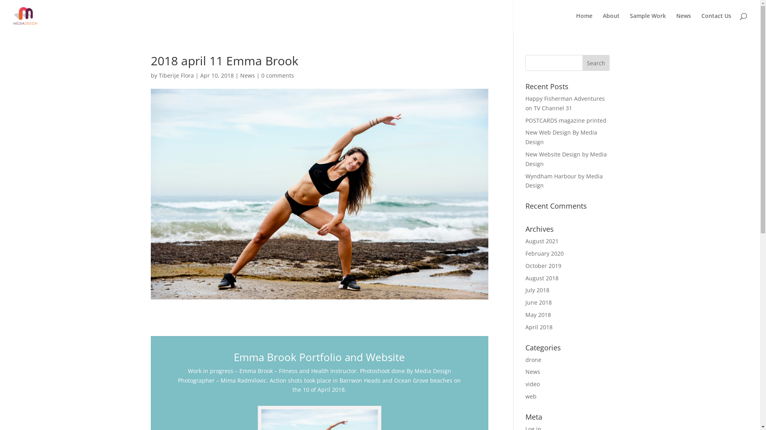  I want to click on New Website Design by Media Design, so click(566, 159).